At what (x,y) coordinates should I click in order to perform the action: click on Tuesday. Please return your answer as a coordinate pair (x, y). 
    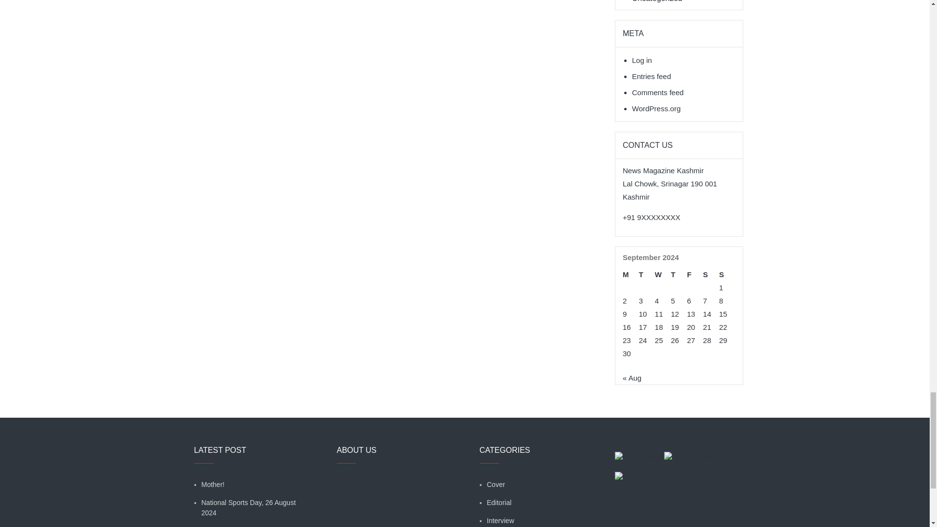
    Looking at the image, I should click on (647, 274).